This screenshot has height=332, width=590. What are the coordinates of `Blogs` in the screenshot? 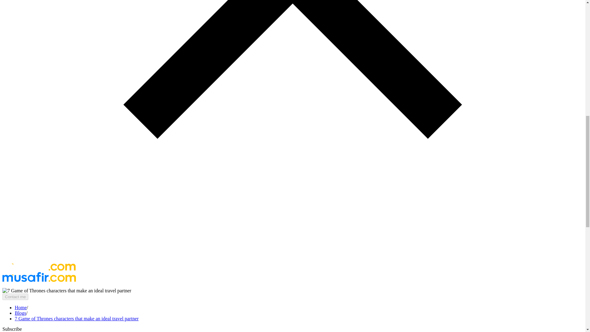 It's located at (20, 313).